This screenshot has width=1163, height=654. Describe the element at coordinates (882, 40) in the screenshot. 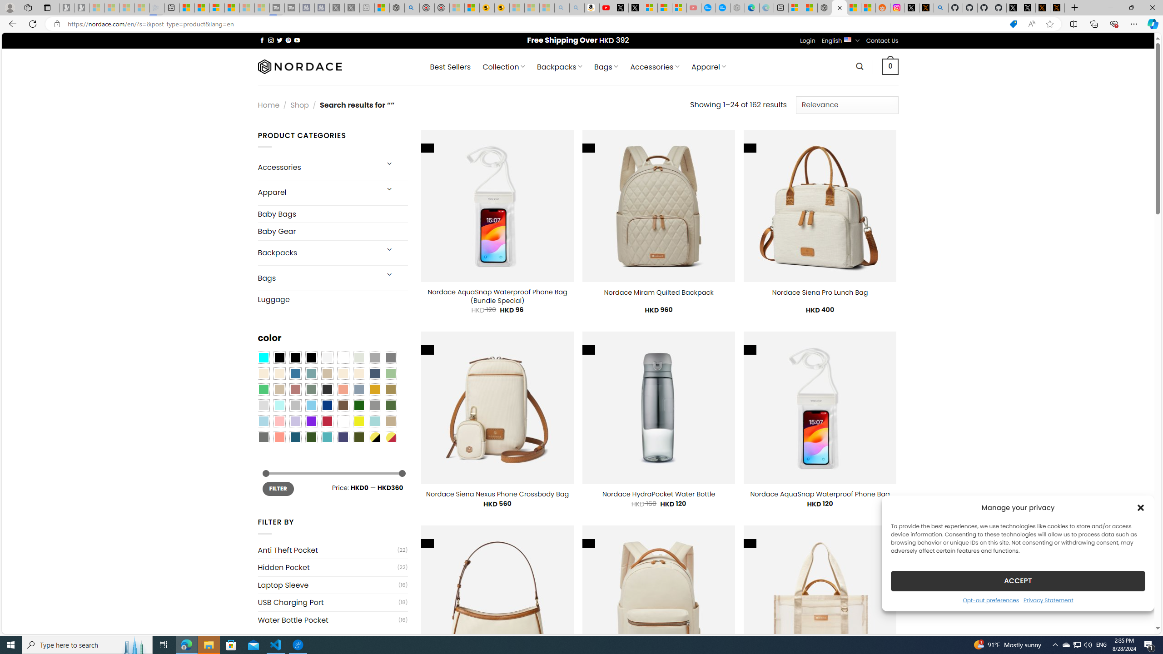

I see `Contact Us` at that location.